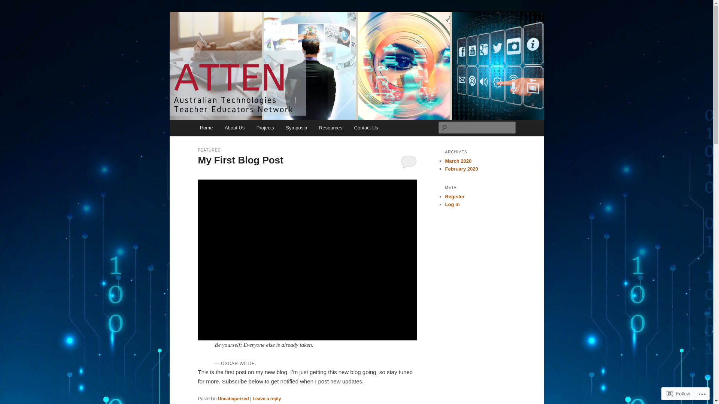 This screenshot has width=719, height=404. I want to click on Uncategorized, so click(234, 398).